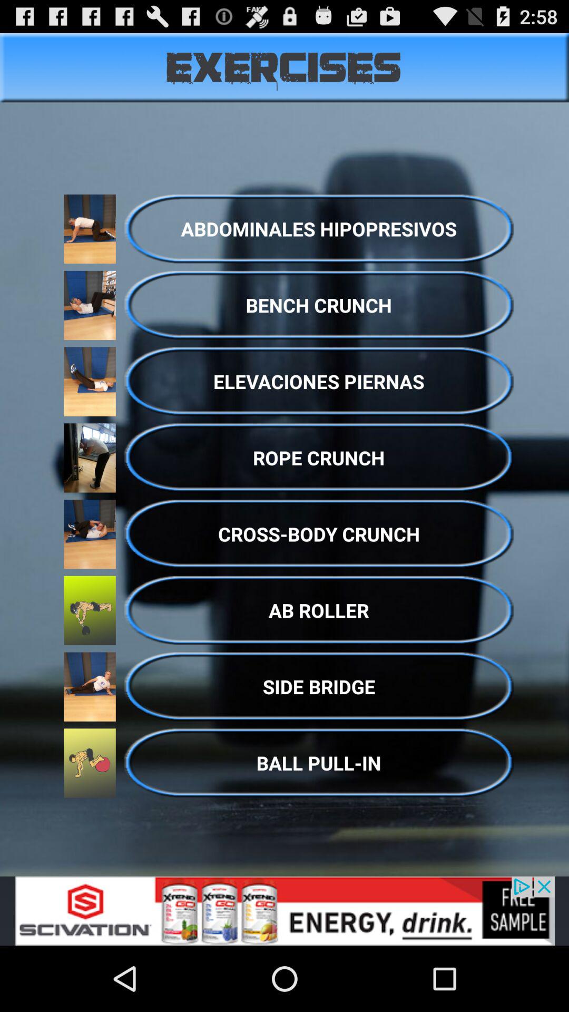 This screenshot has height=1012, width=569. I want to click on click advertisement, so click(284, 911).